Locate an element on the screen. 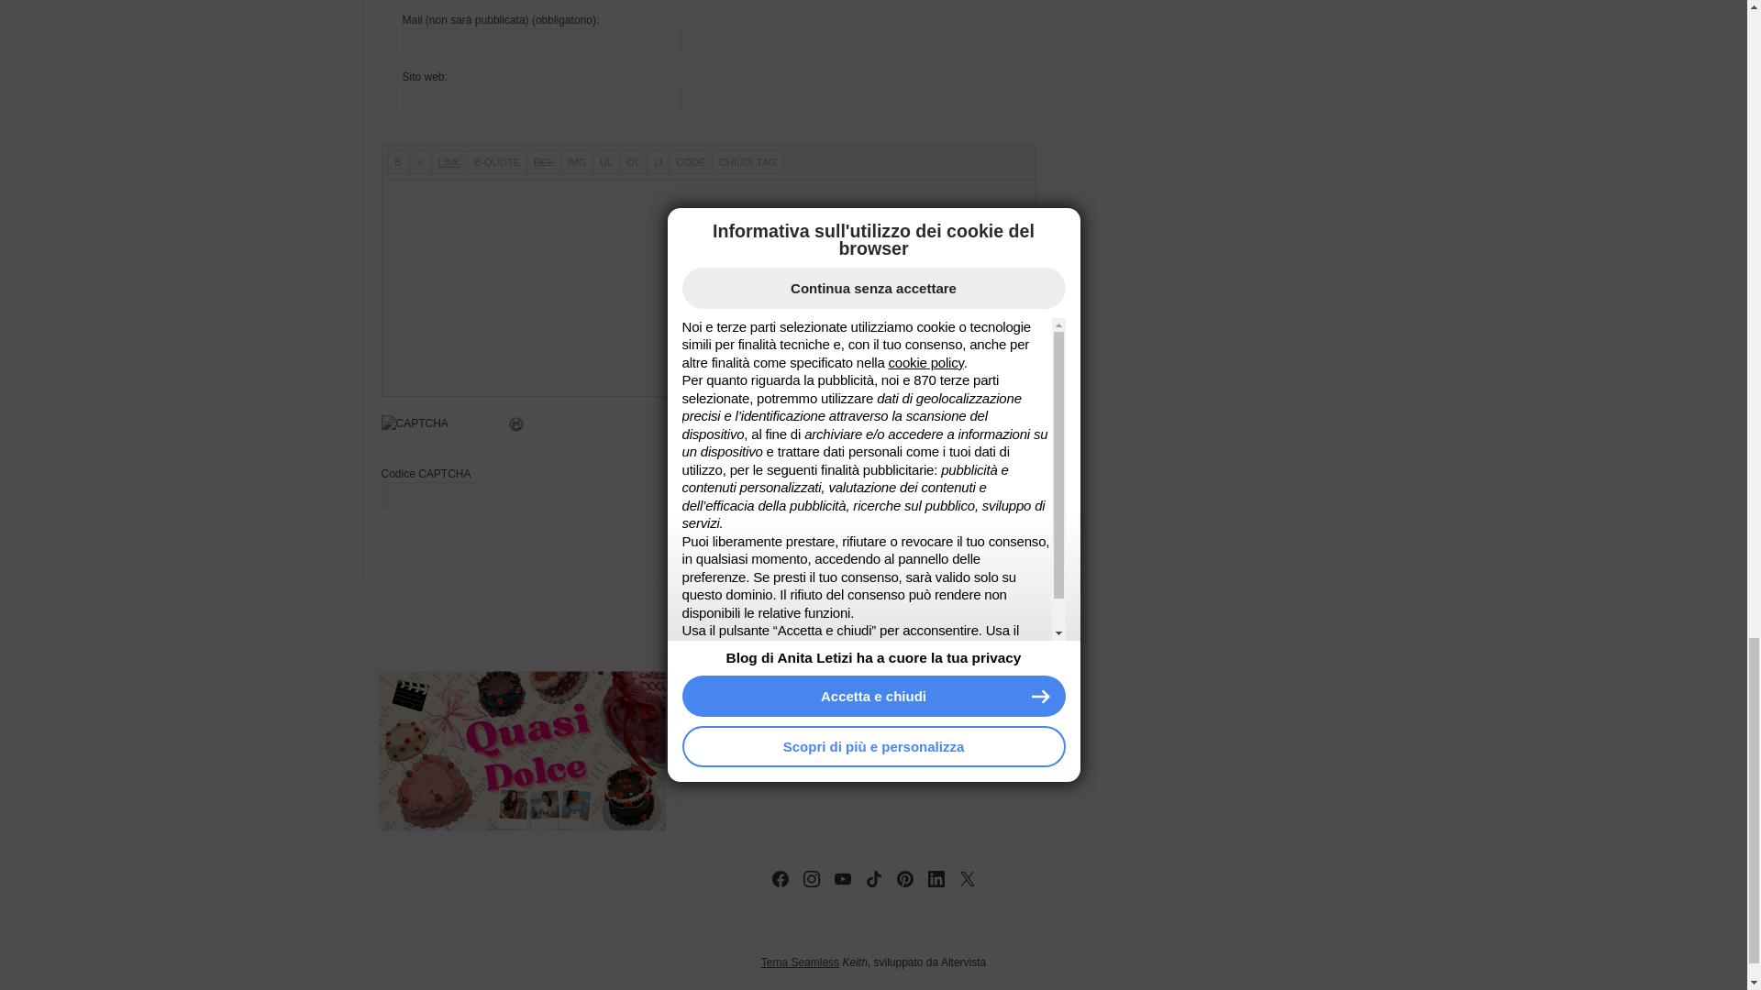 This screenshot has height=990, width=1761. img is located at coordinates (576, 162).